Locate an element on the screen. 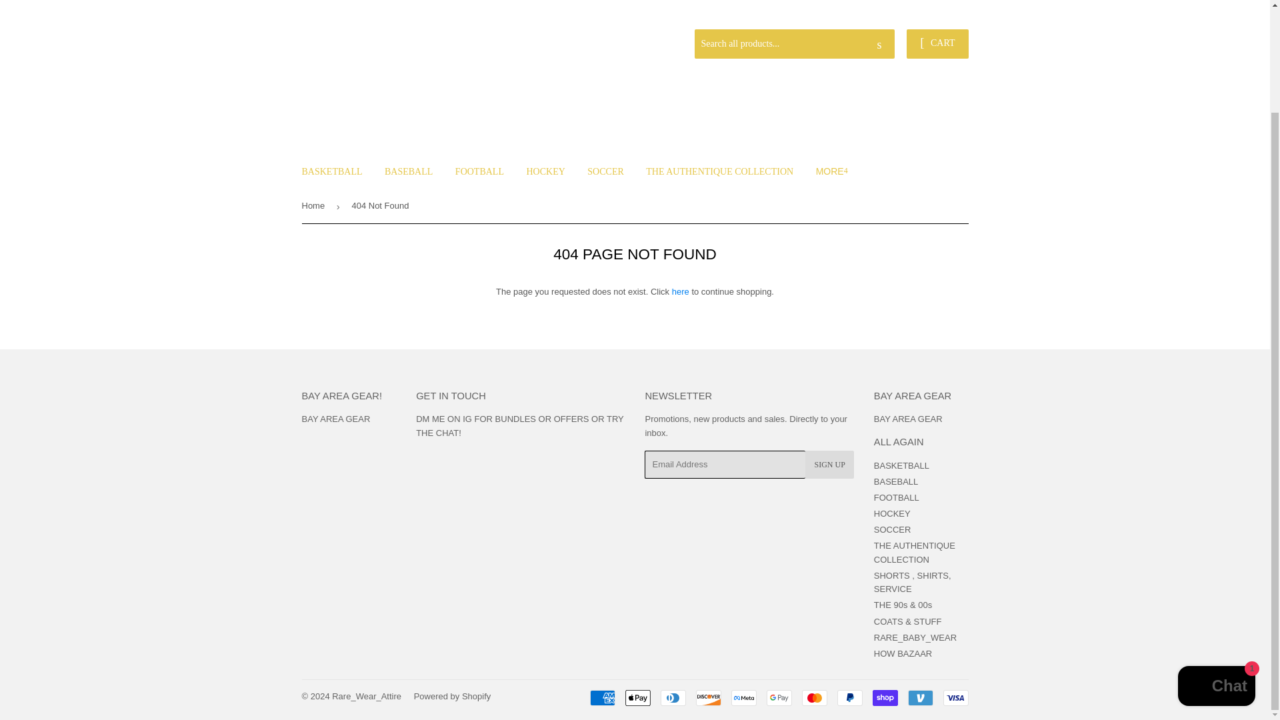 Image resolution: width=1280 pixels, height=720 pixels. Google Pay is located at coordinates (779, 697).